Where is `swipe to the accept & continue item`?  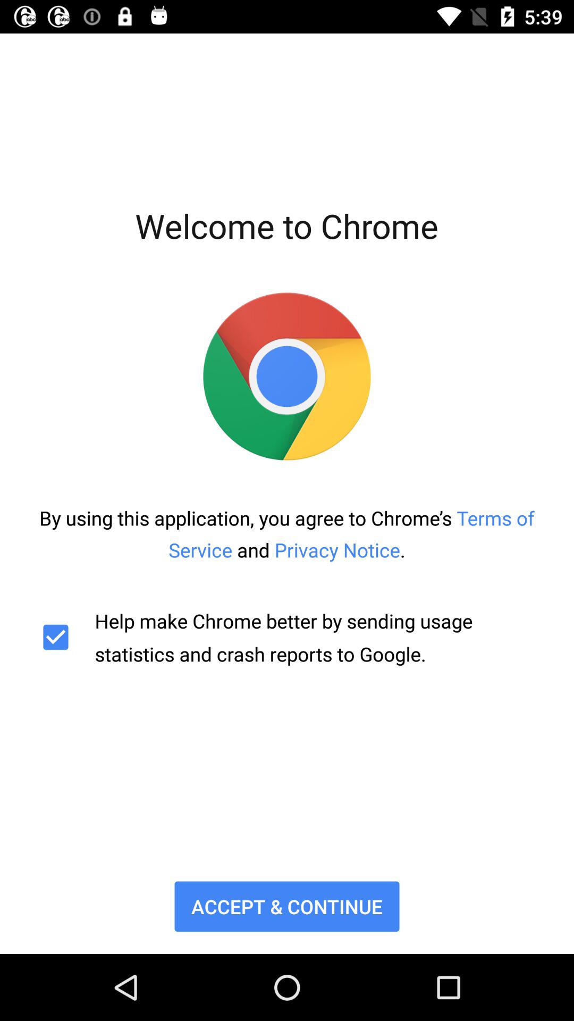 swipe to the accept & continue item is located at coordinates (287, 906).